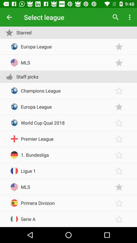  I want to click on select the league, so click(119, 139).